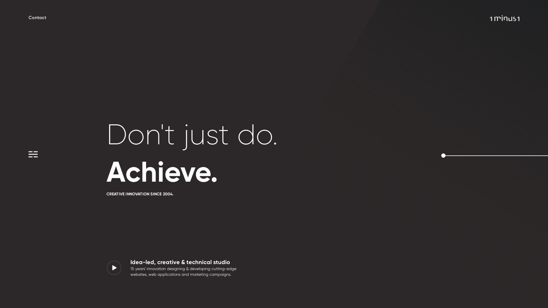 The image size is (548, 308). Describe the element at coordinates (37, 18) in the screenshot. I see `Contact` at that location.